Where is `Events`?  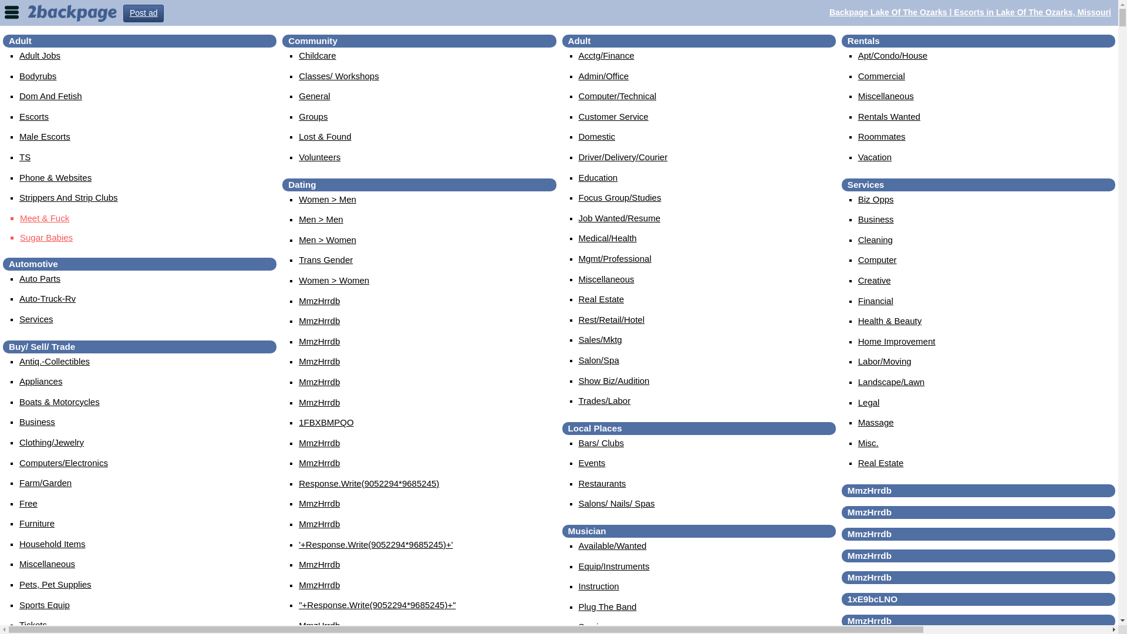
Events is located at coordinates (592, 463).